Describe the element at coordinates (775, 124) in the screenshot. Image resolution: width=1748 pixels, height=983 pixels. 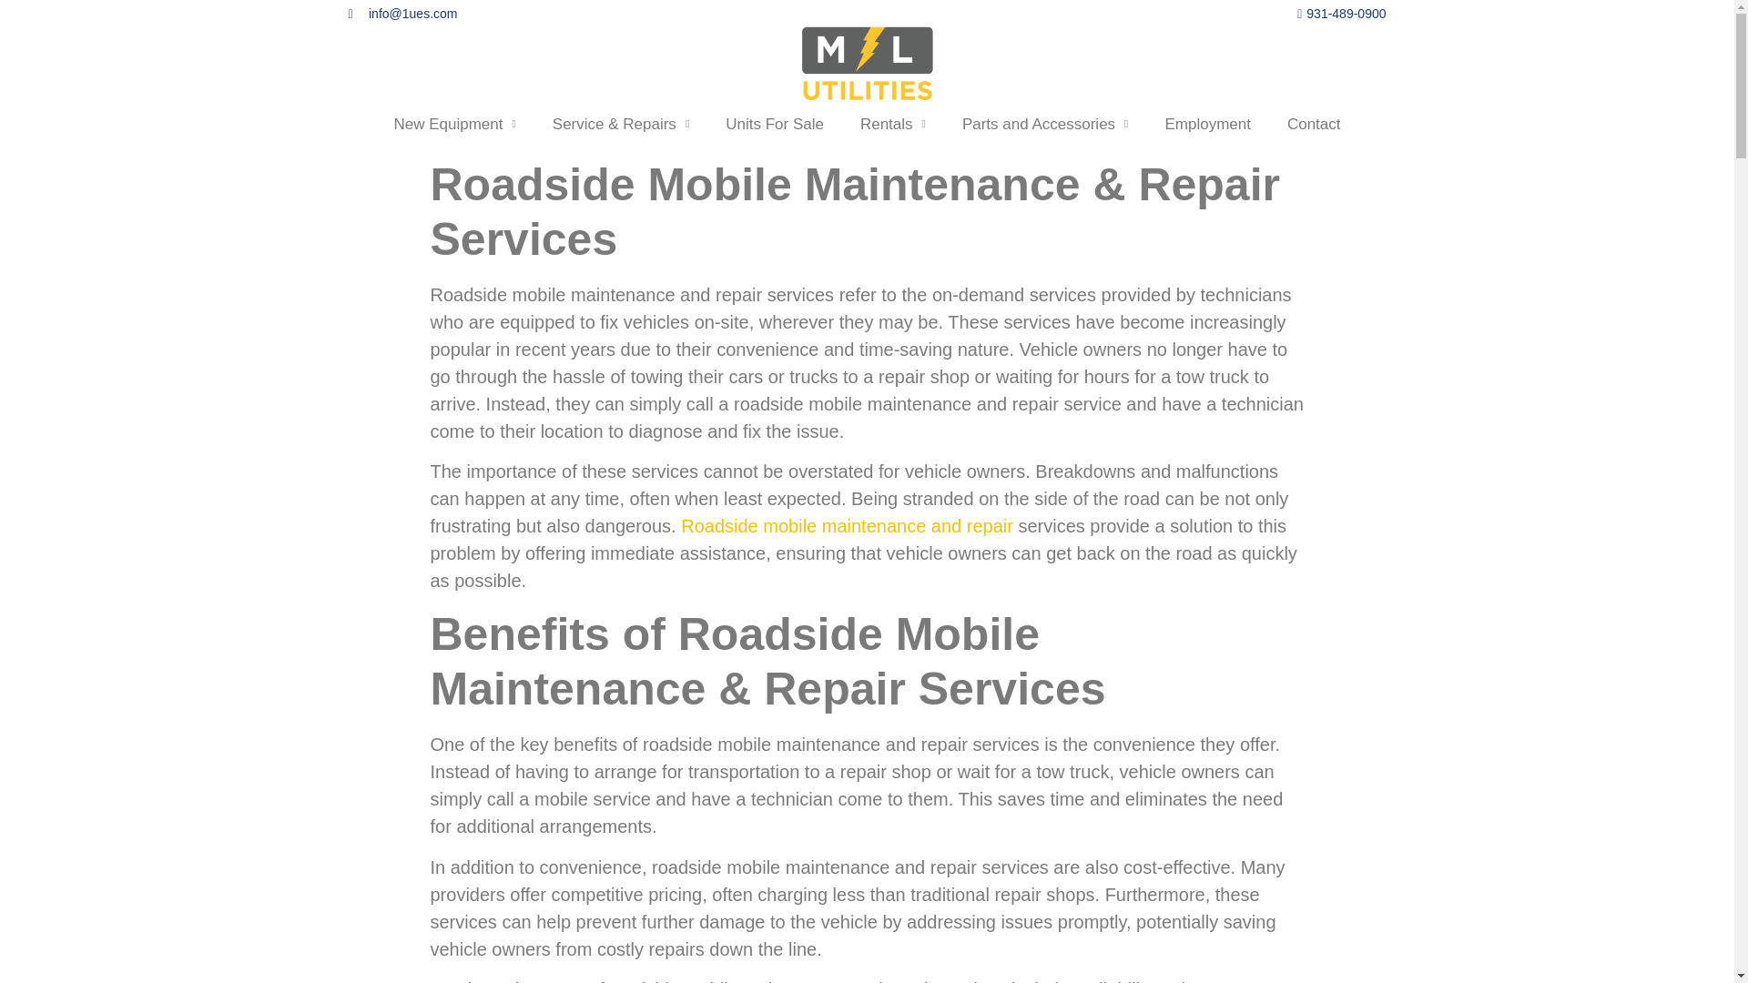
I see `Units For Sale` at that location.